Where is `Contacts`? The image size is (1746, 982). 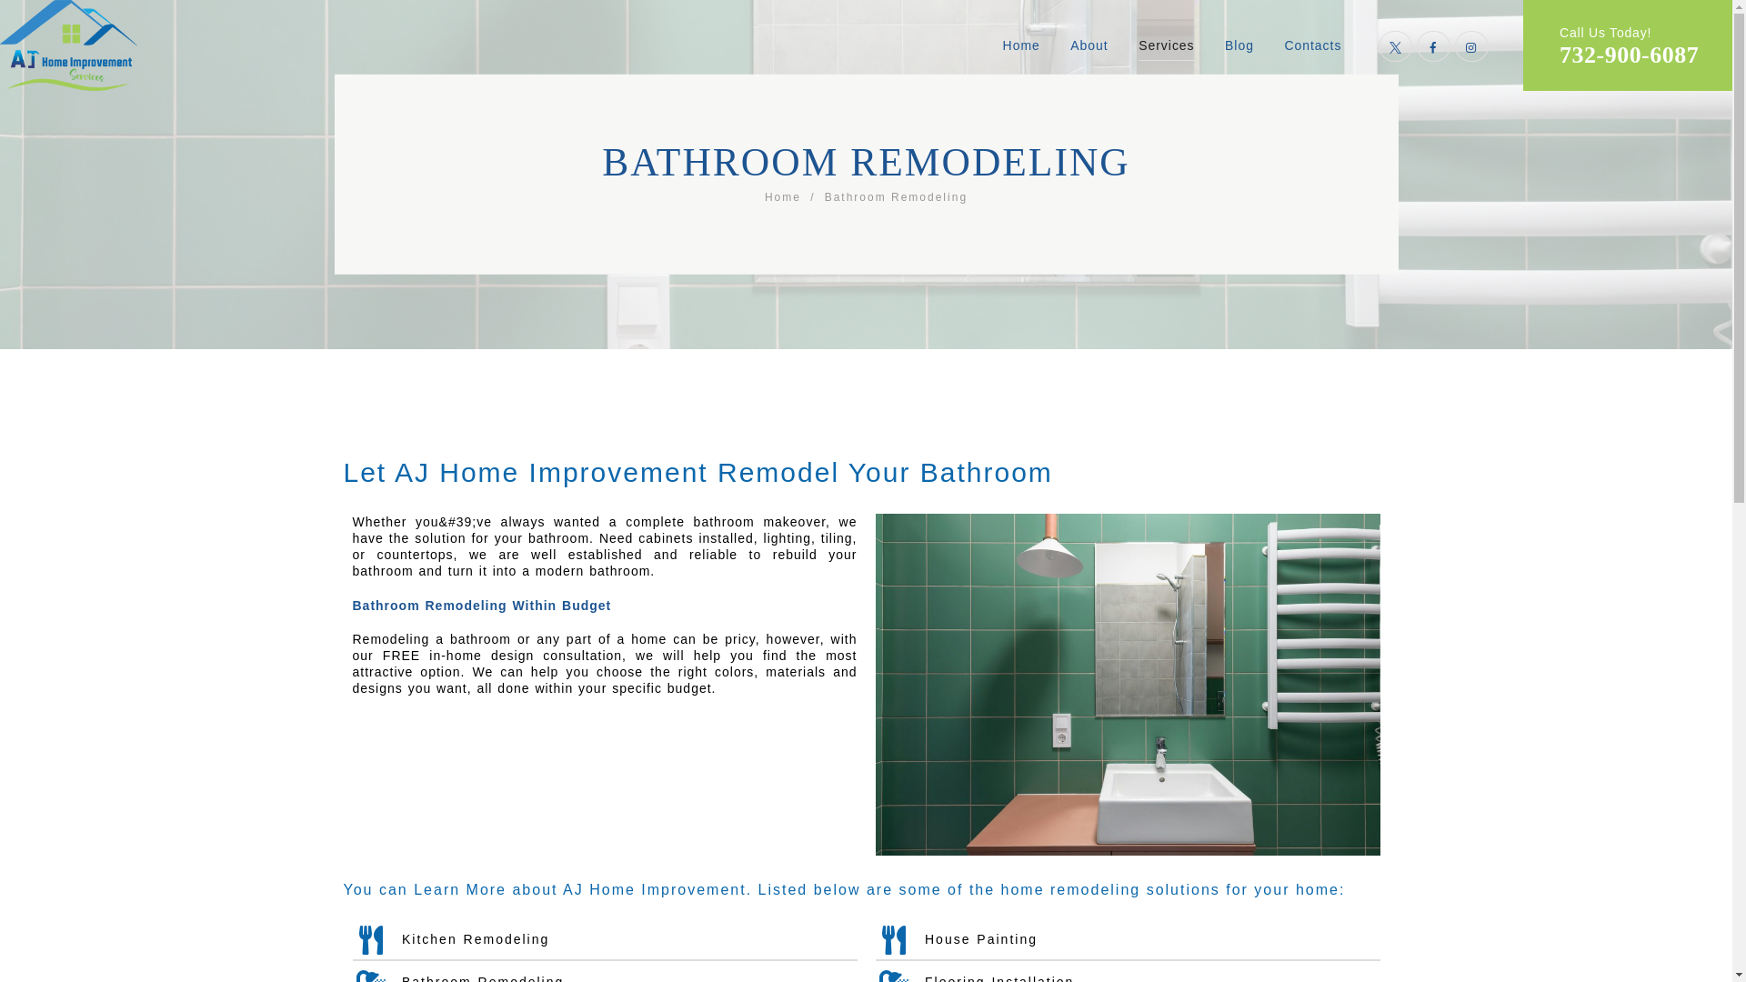
Contacts is located at coordinates (1311, 45).